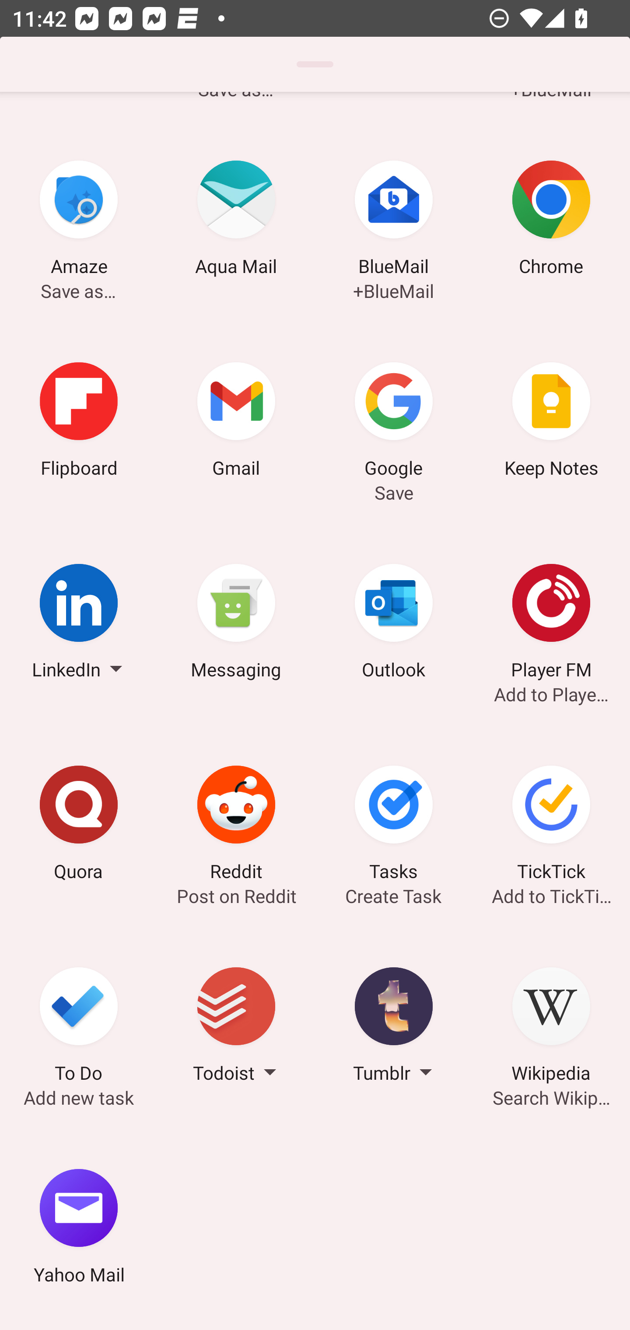 Image resolution: width=630 pixels, height=1330 pixels. Describe the element at coordinates (236, 422) in the screenshot. I see `Gmail` at that location.